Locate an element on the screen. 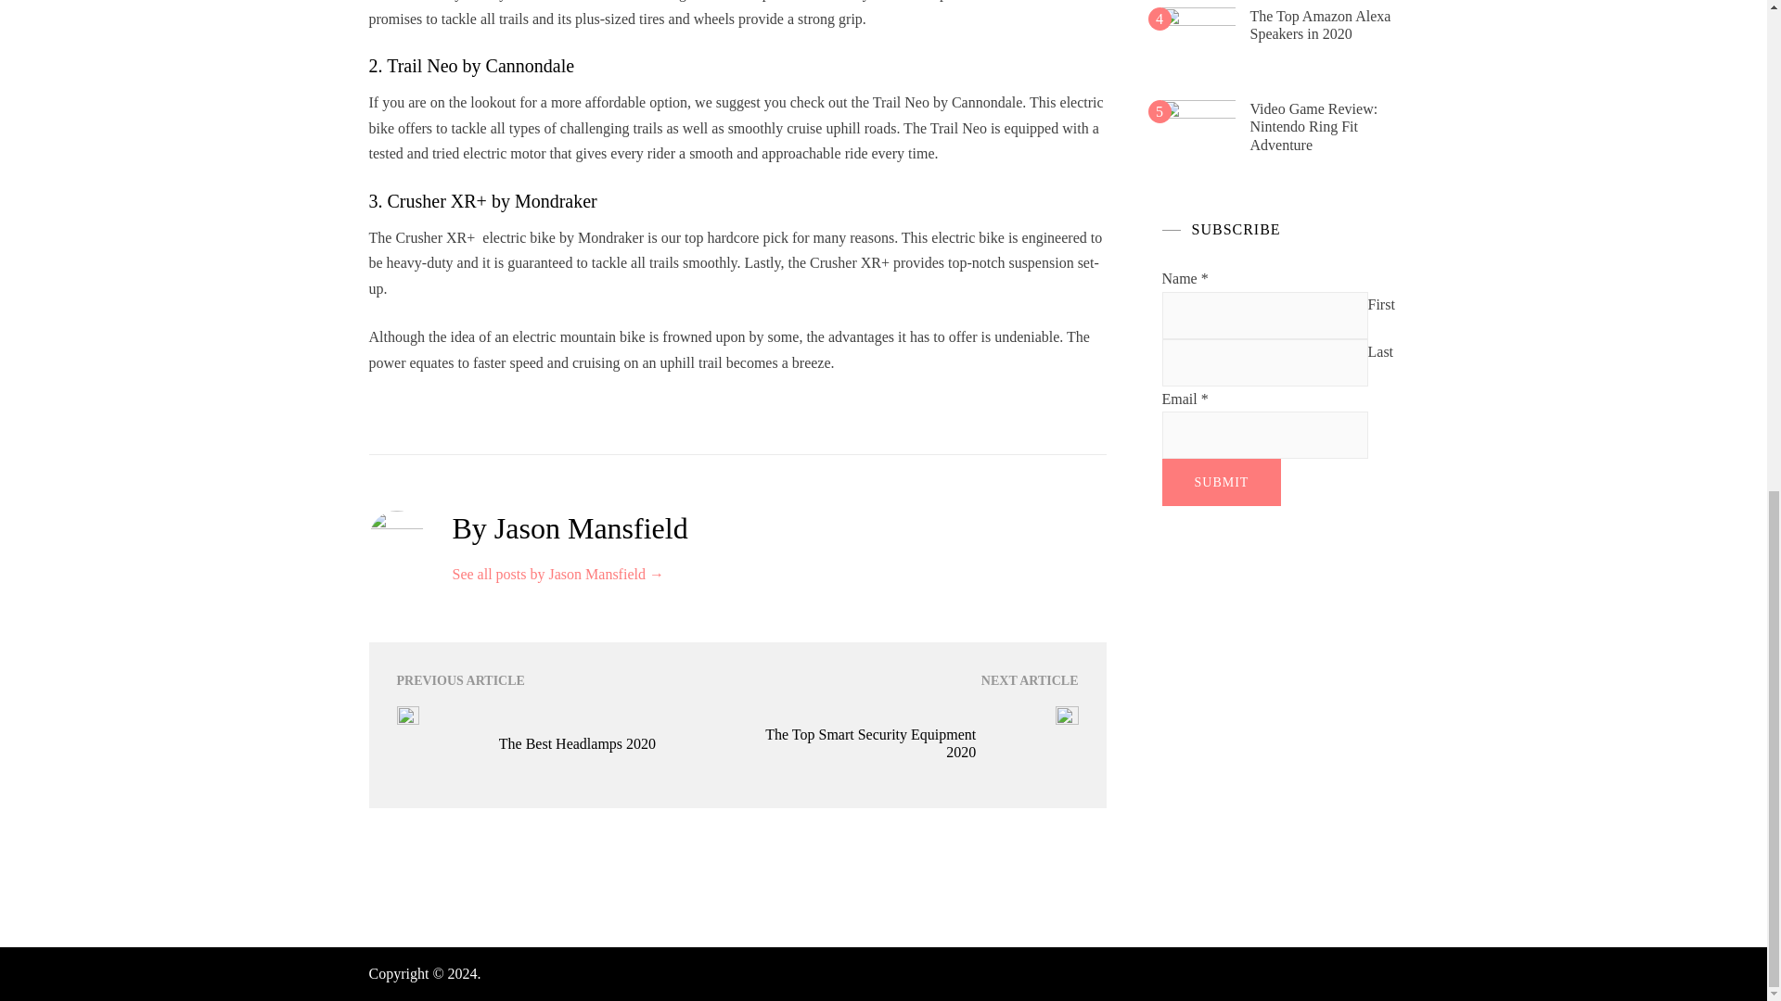  The Top Smart Security Equipment 2020 is located at coordinates (856, 743).